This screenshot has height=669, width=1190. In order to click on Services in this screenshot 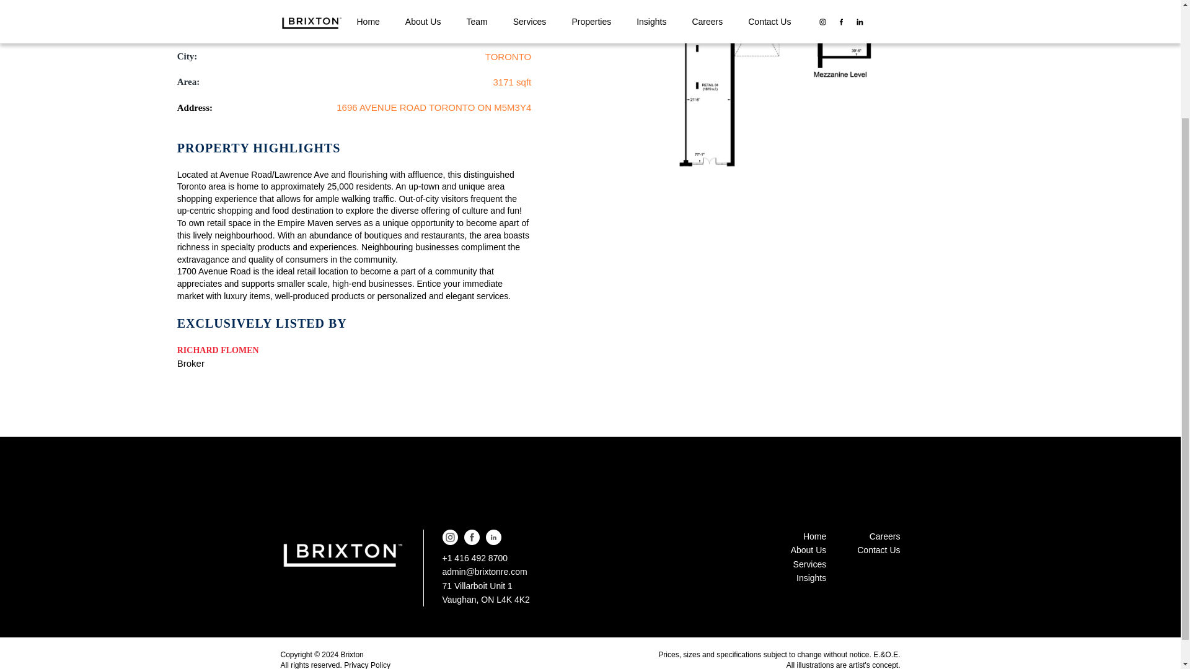, I will do `click(809, 564)`.